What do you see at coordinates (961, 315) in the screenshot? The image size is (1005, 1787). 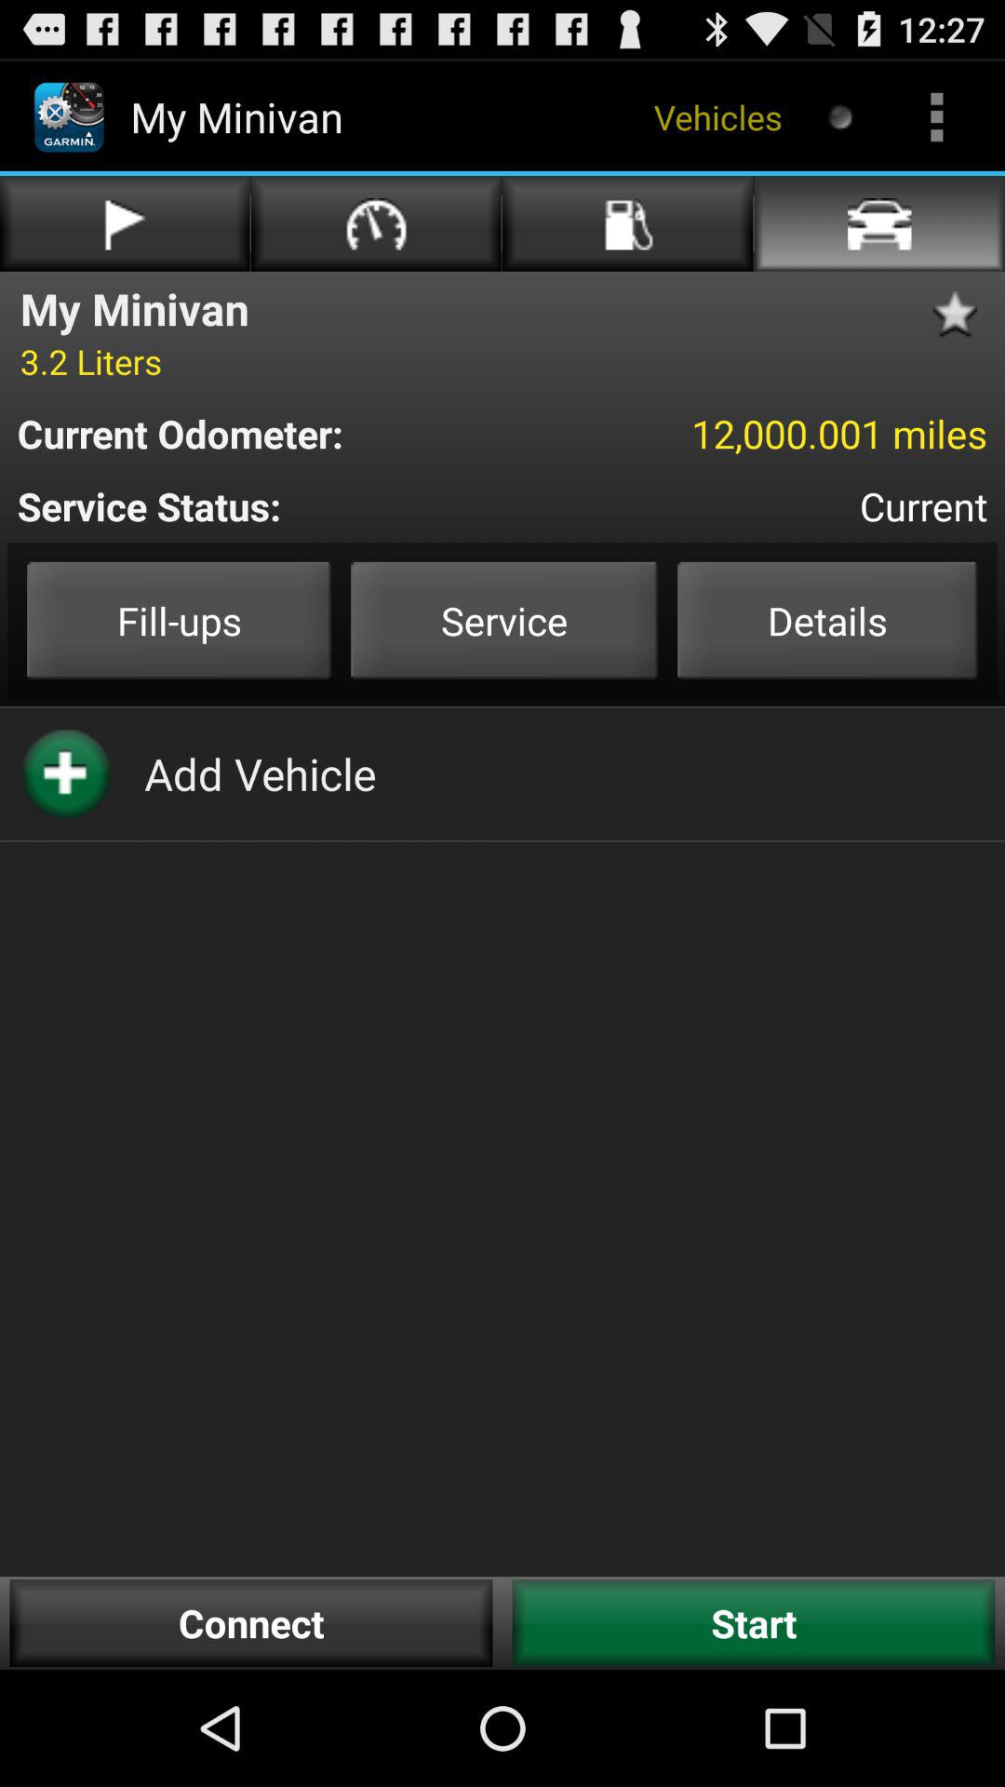 I see `click on the star symbol above 12000001 miles` at bounding box center [961, 315].